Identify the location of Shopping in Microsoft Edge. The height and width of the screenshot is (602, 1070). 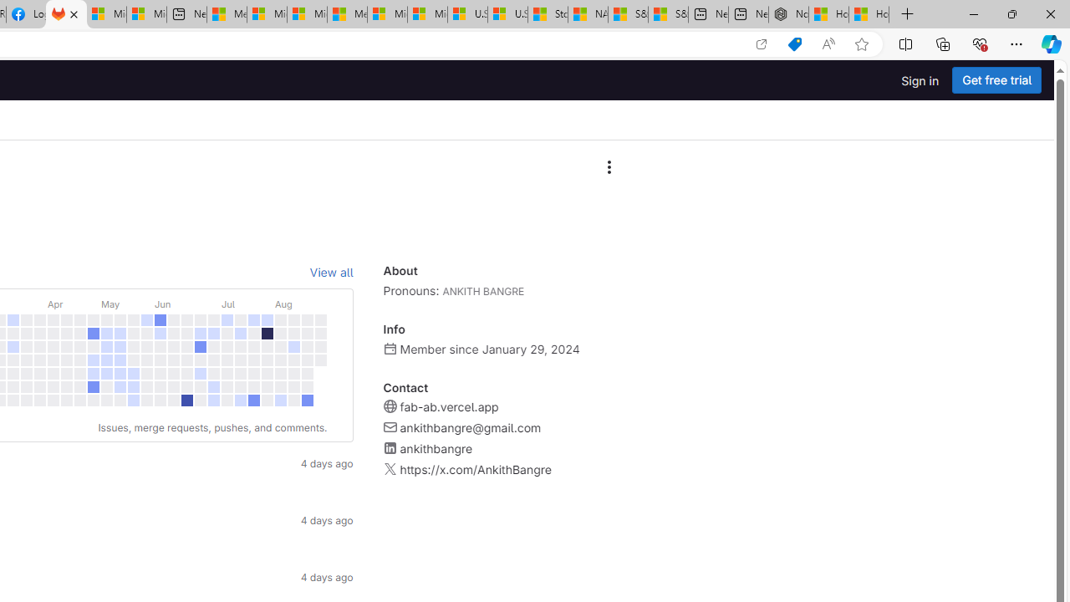
(794, 44).